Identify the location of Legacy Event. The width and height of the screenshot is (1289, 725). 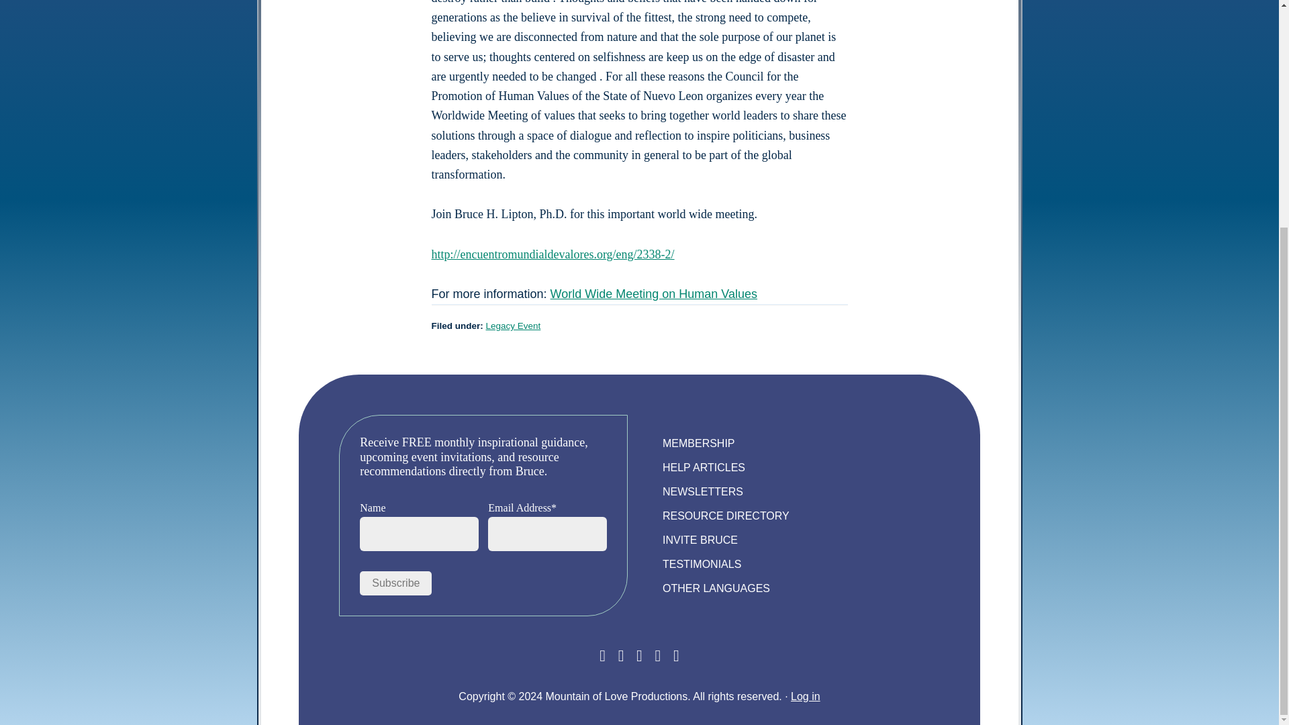
(513, 326).